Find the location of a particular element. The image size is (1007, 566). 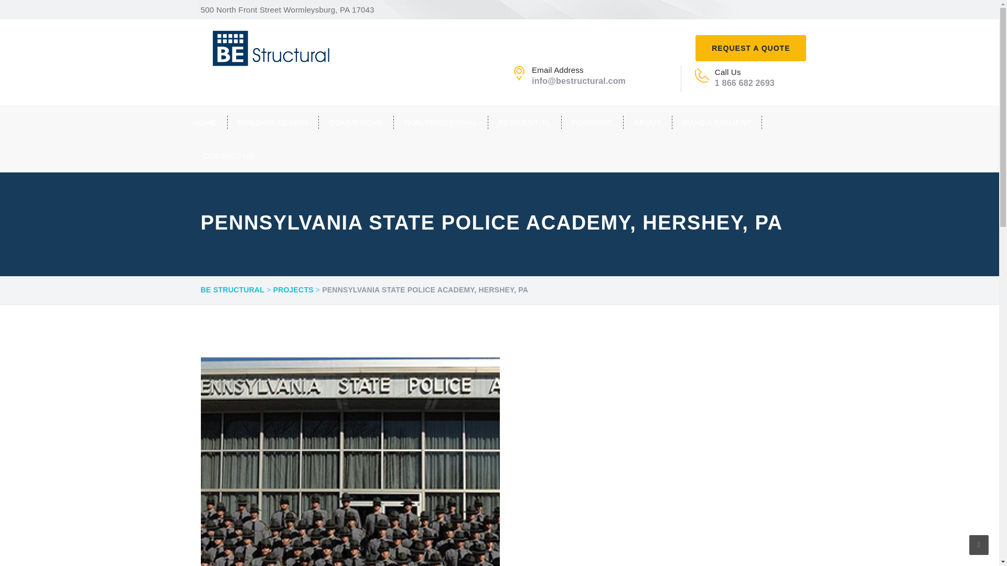

HOME is located at coordinates (210, 123).